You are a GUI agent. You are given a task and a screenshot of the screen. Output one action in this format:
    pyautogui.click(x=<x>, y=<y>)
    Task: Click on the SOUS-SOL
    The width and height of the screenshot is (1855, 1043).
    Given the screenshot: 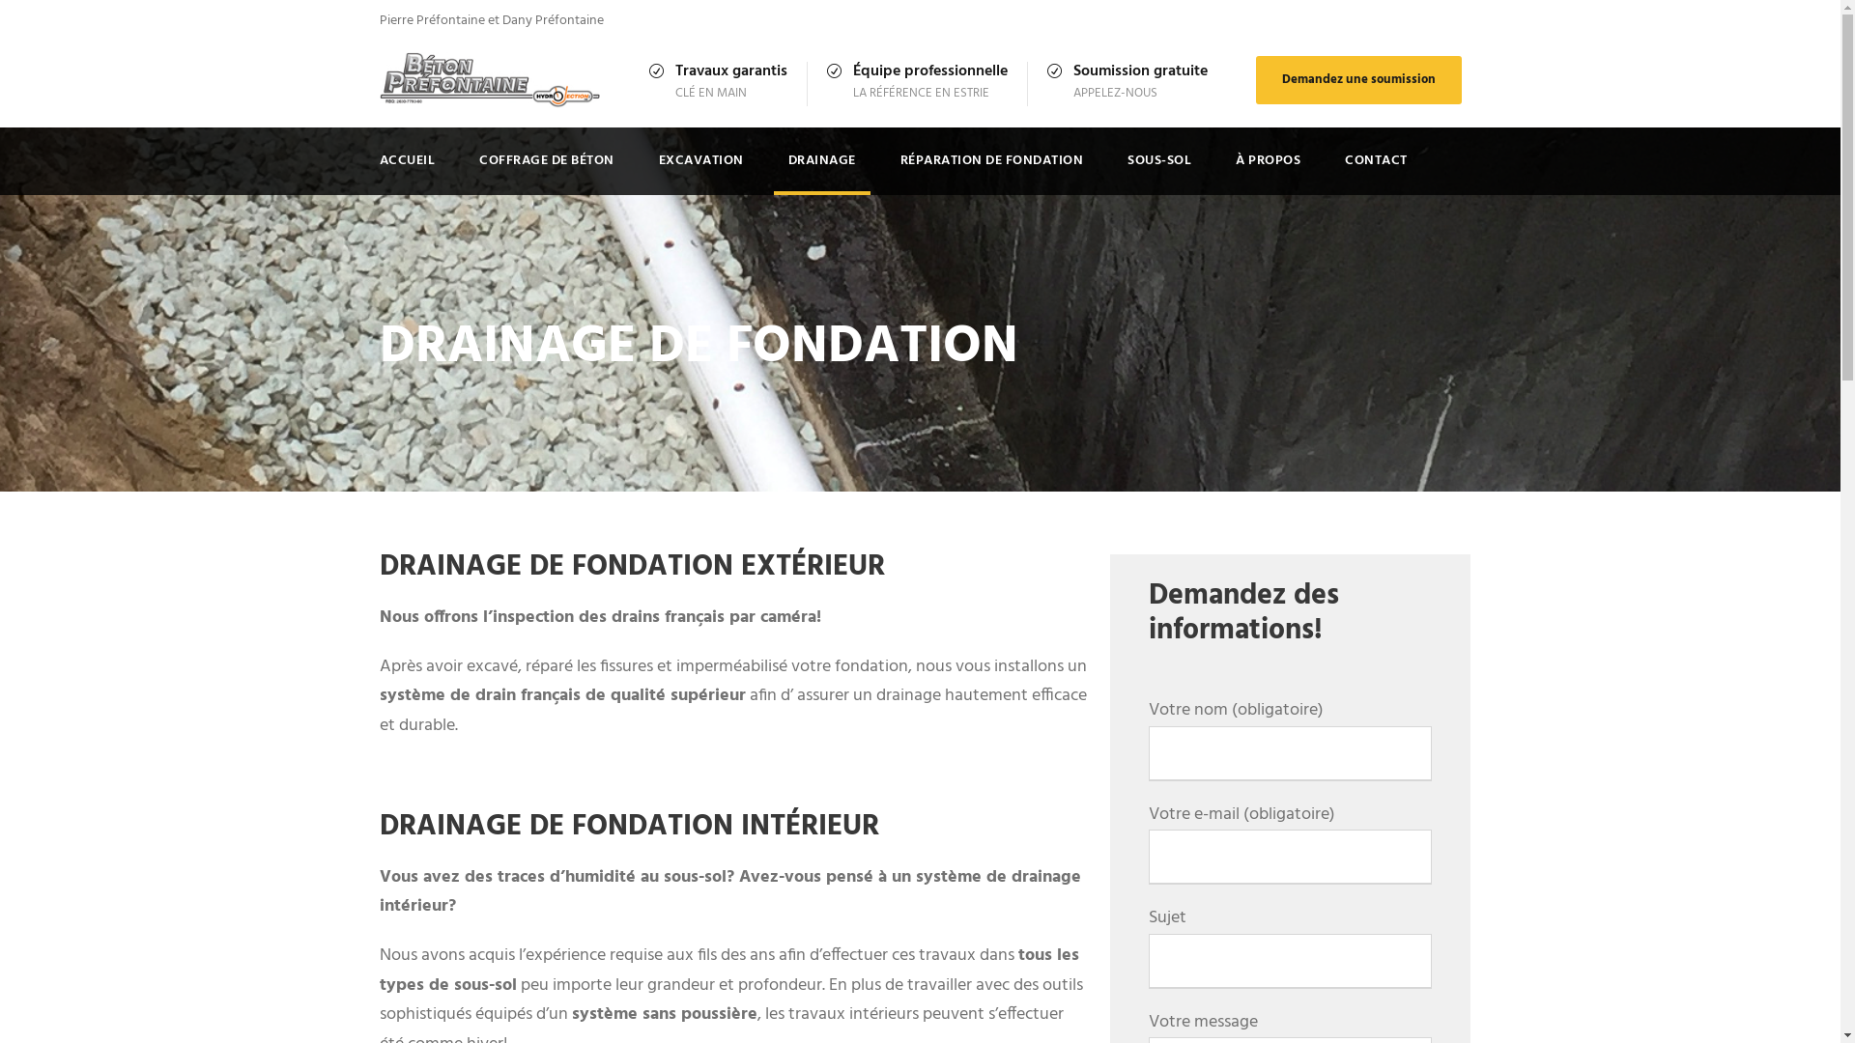 What is the action you would take?
    pyautogui.click(x=1159, y=172)
    